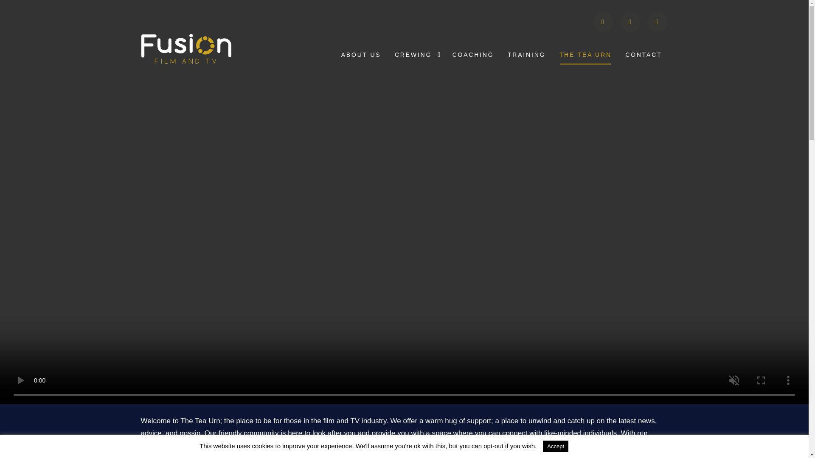 The width and height of the screenshot is (815, 458). I want to click on Linked-in, so click(658, 22).